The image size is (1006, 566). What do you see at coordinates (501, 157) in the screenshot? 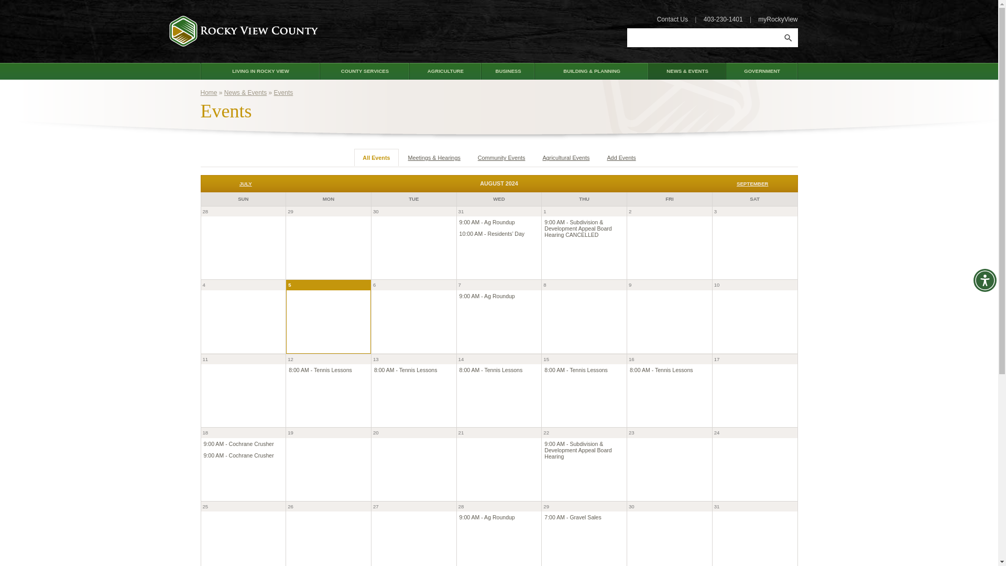
I see `Community Events` at bounding box center [501, 157].